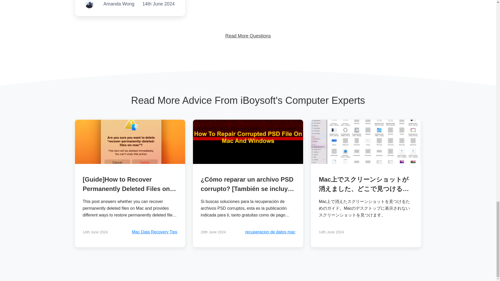 Image resolution: width=500 pixels, height=281 pixels. What do you see at coordinates (119, 4) in the screenshot?
I see `Amanda Wong` at bounding box center [119, 4].